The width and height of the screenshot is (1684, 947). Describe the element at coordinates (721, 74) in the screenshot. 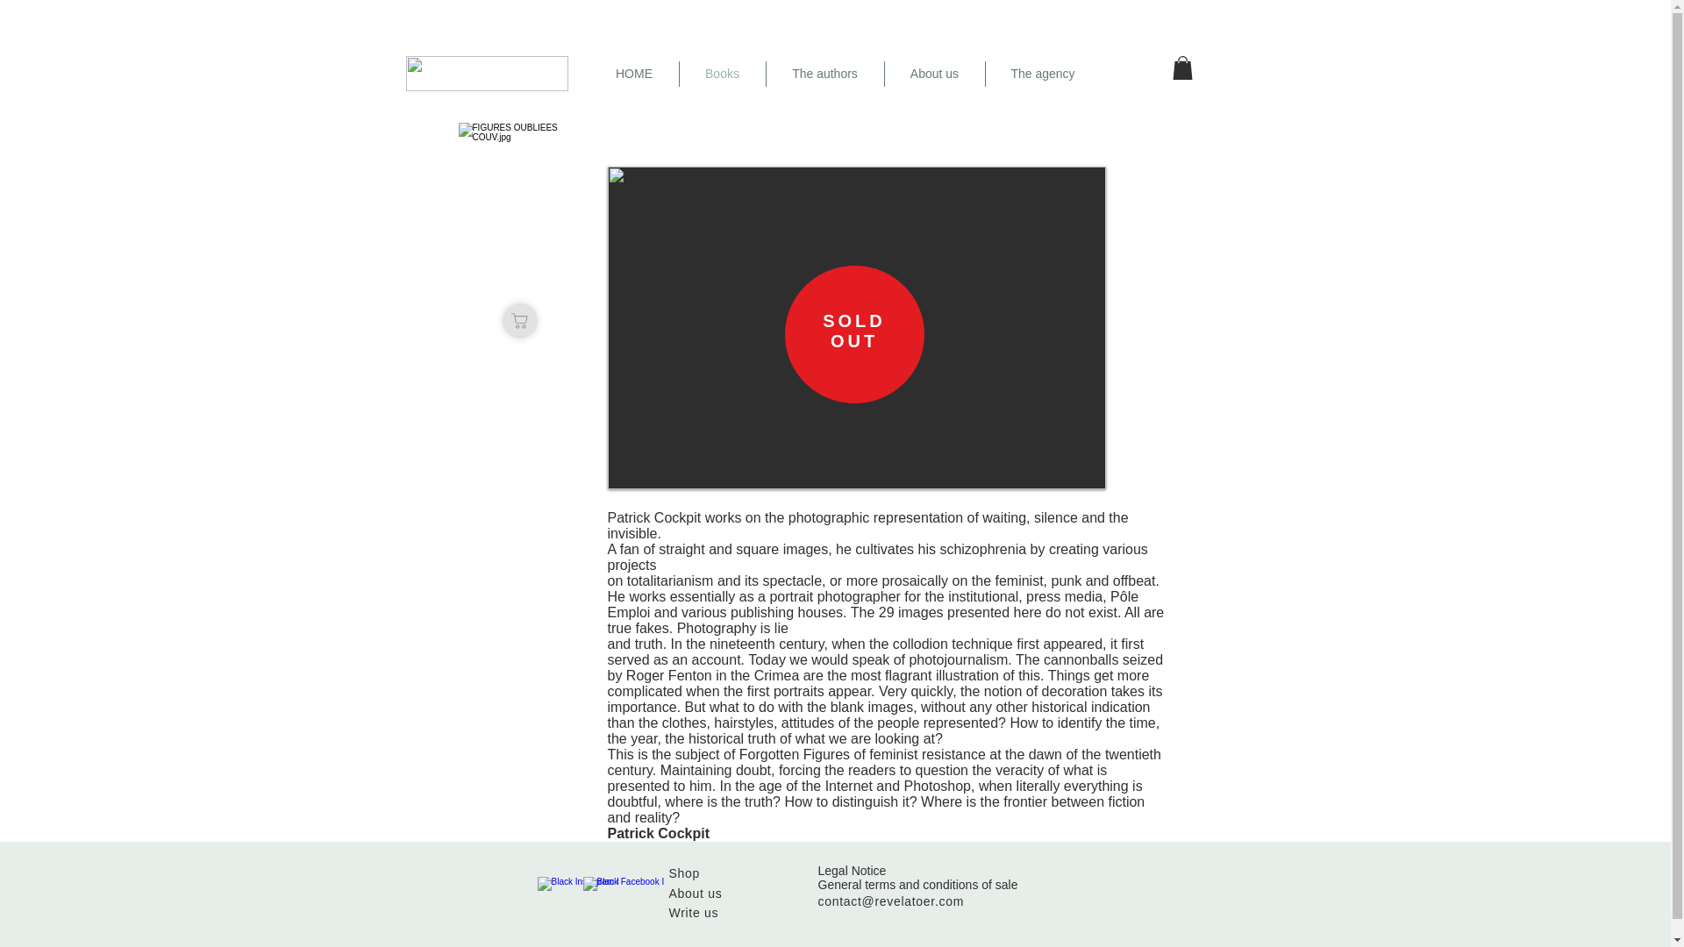

I see `Books` at that location.